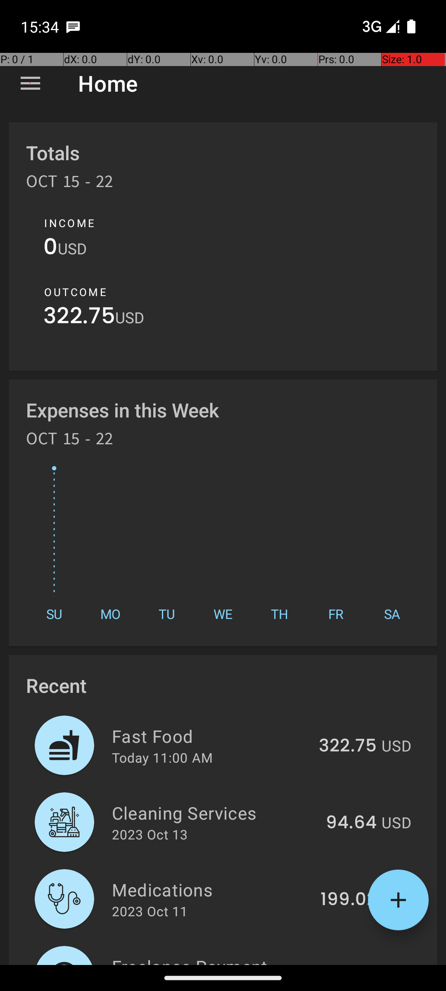 The width and height of the screenshot is (446, 991). Describe the element at coordinates (211, 960) in the screenshot. I see `Freelance Payment` at that location.